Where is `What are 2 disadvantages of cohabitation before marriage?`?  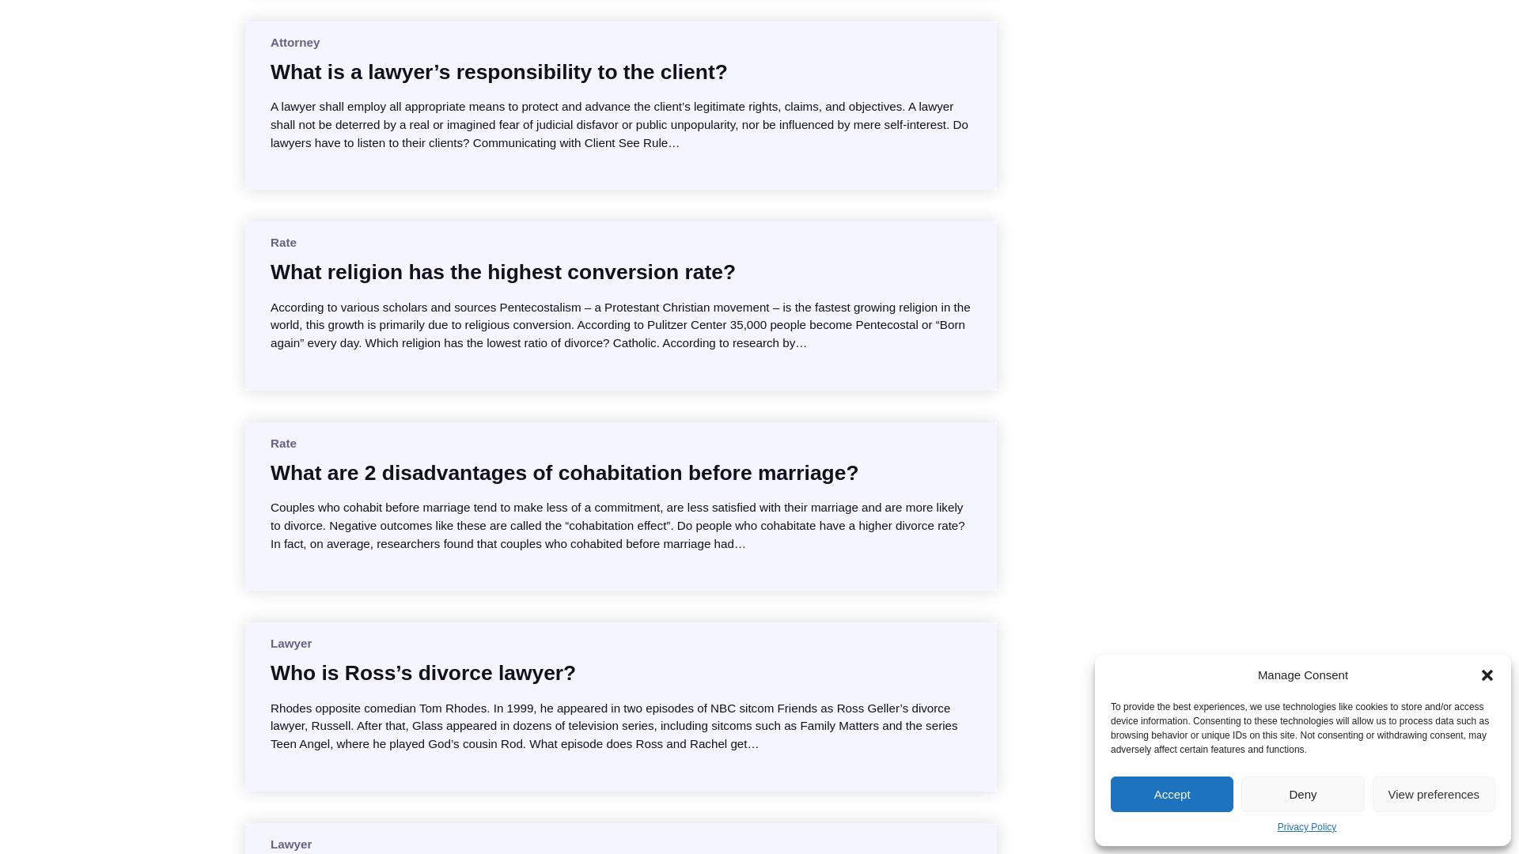 What are 2 disadvantages of cohabitation before marriage? is located at coordinates (565, 473).